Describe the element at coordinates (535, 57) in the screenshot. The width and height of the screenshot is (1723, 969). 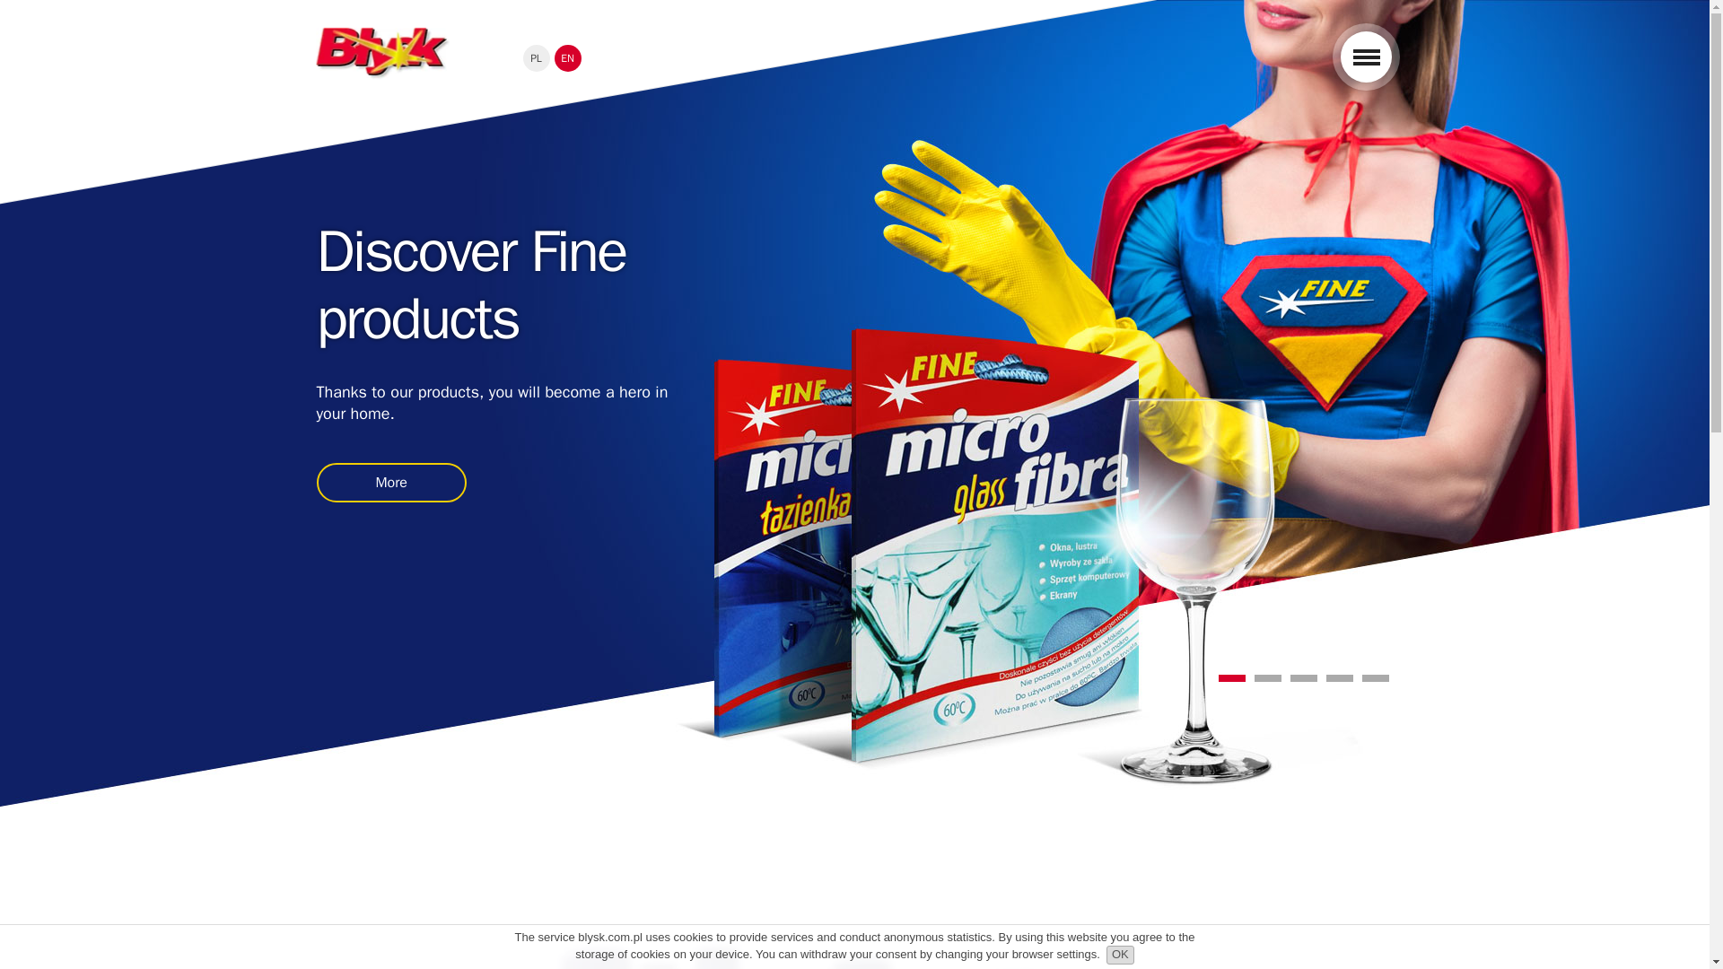
I see `PL` at that location.